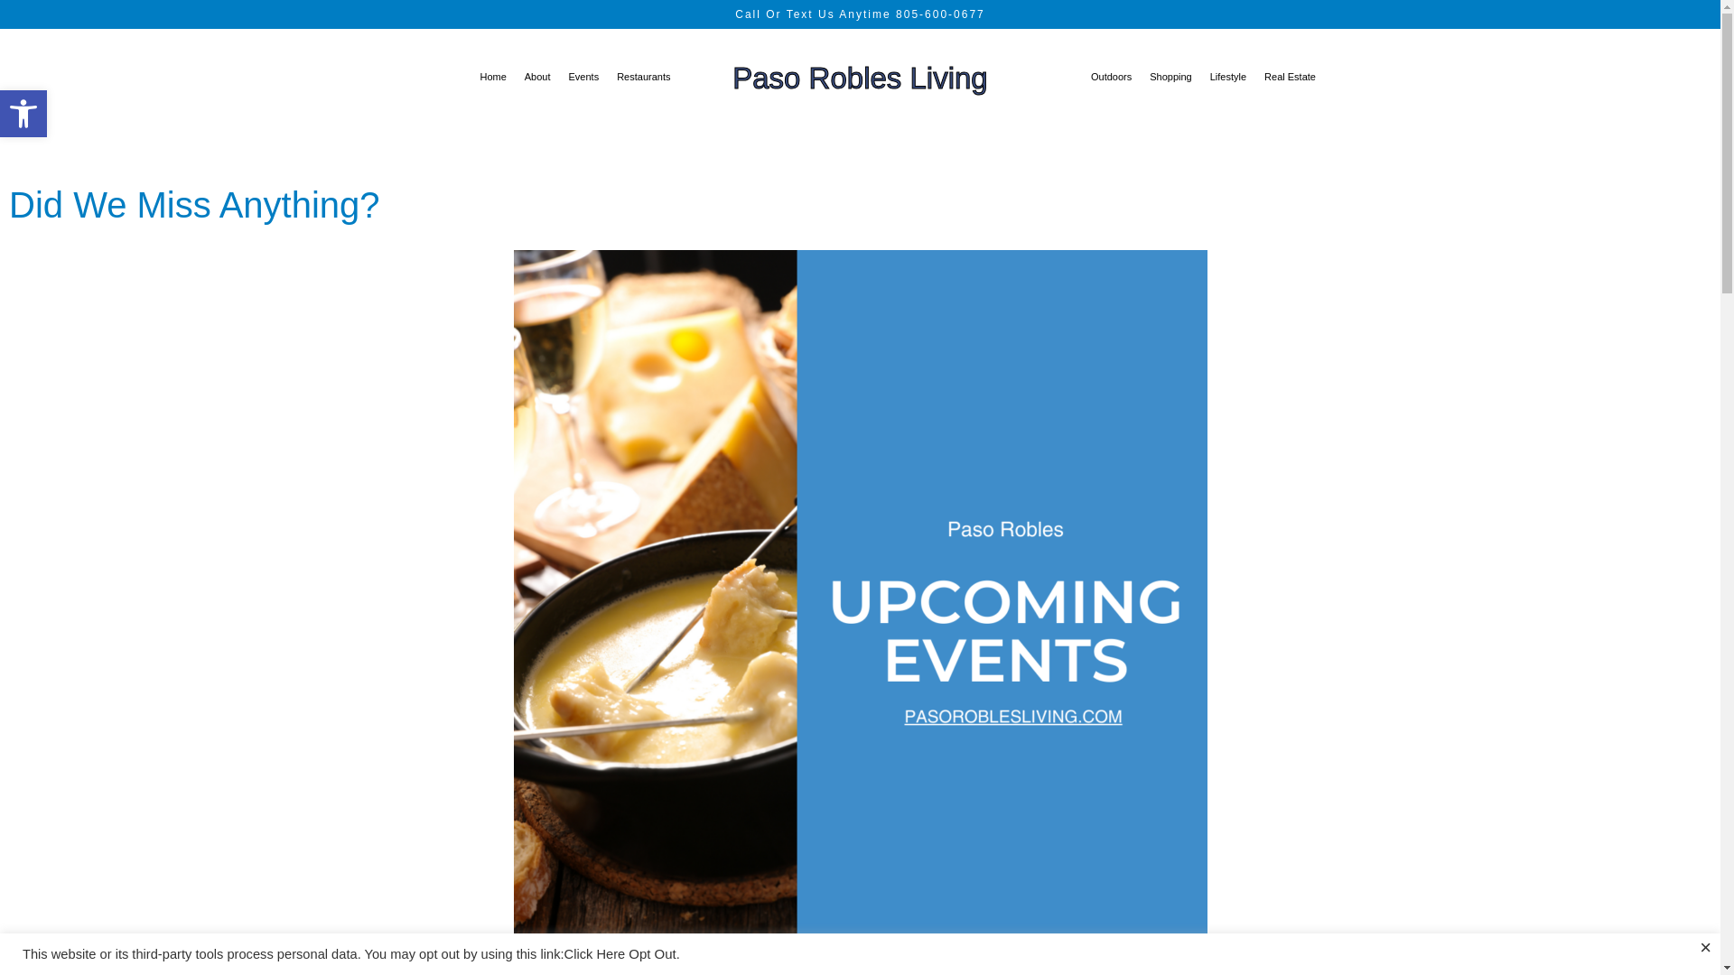 The height and width of the screenshot is (975, 1734). I want to click on Home, so click(860, 14).